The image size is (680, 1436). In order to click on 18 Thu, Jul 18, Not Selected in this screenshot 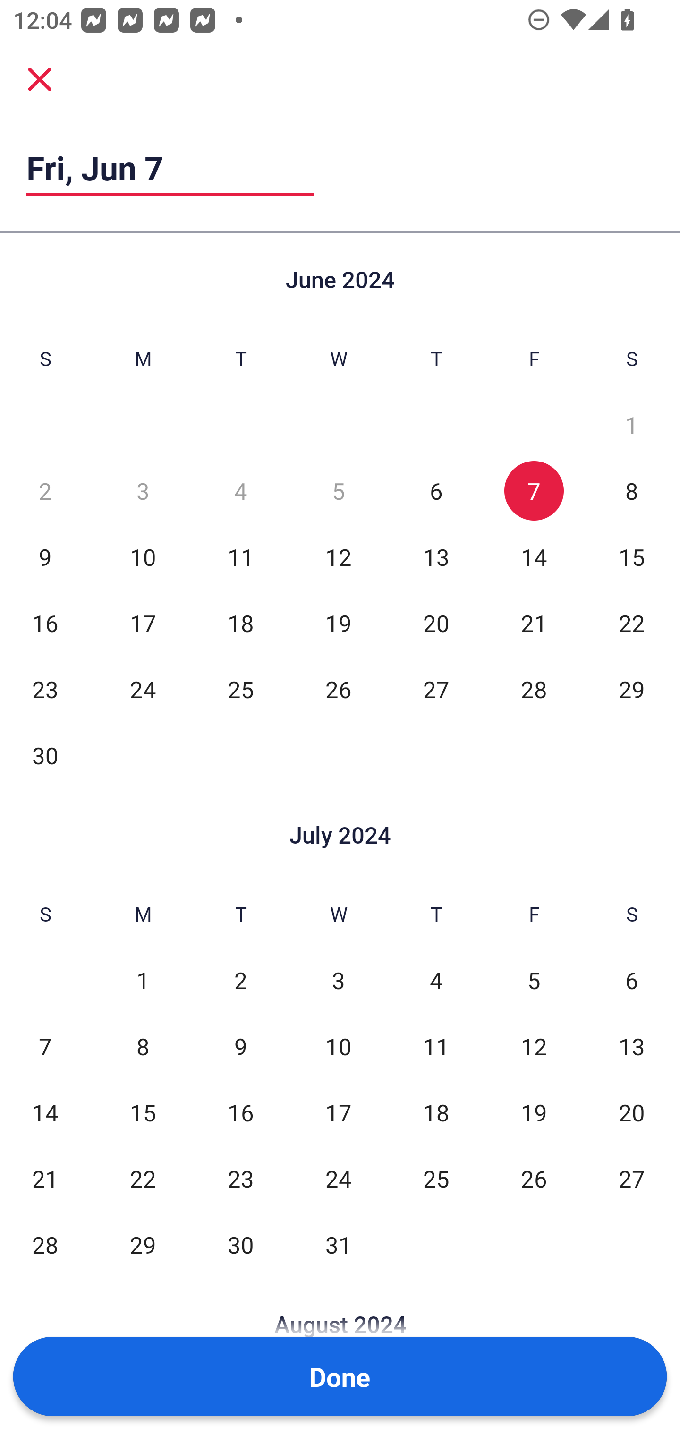, I will do `click(436, 1113)`.